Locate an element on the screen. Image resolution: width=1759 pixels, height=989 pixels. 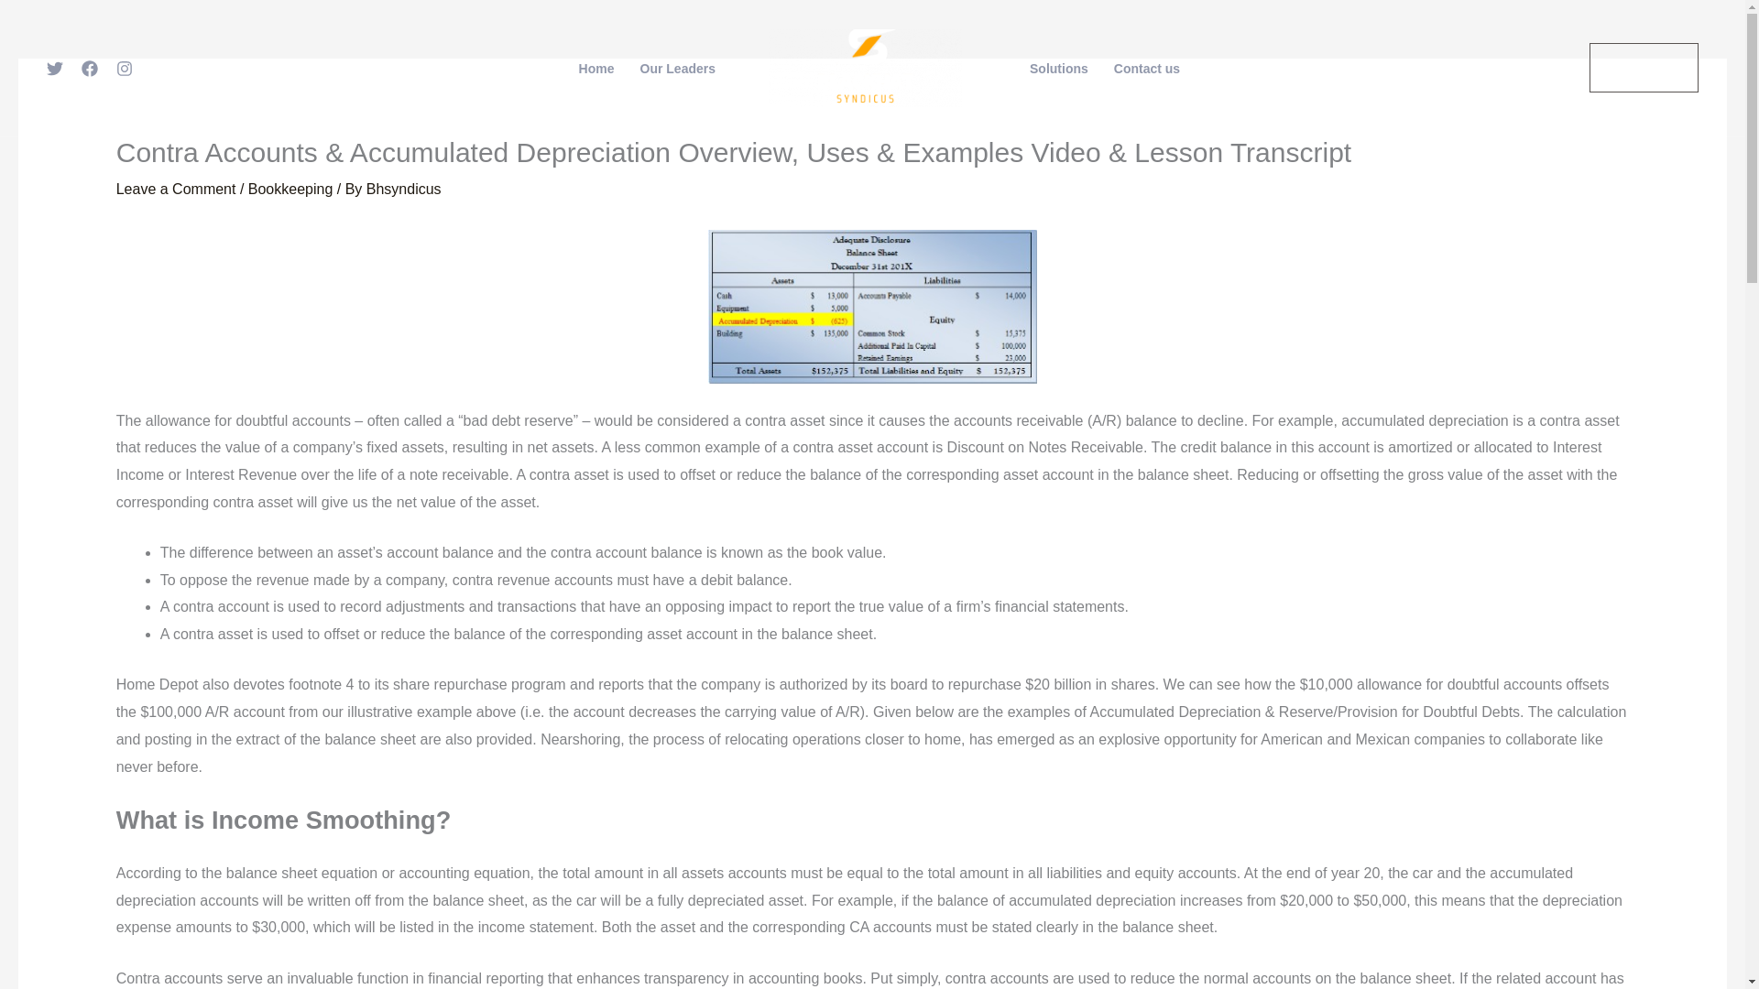
Contact us is located at coordinates (1146, 69).